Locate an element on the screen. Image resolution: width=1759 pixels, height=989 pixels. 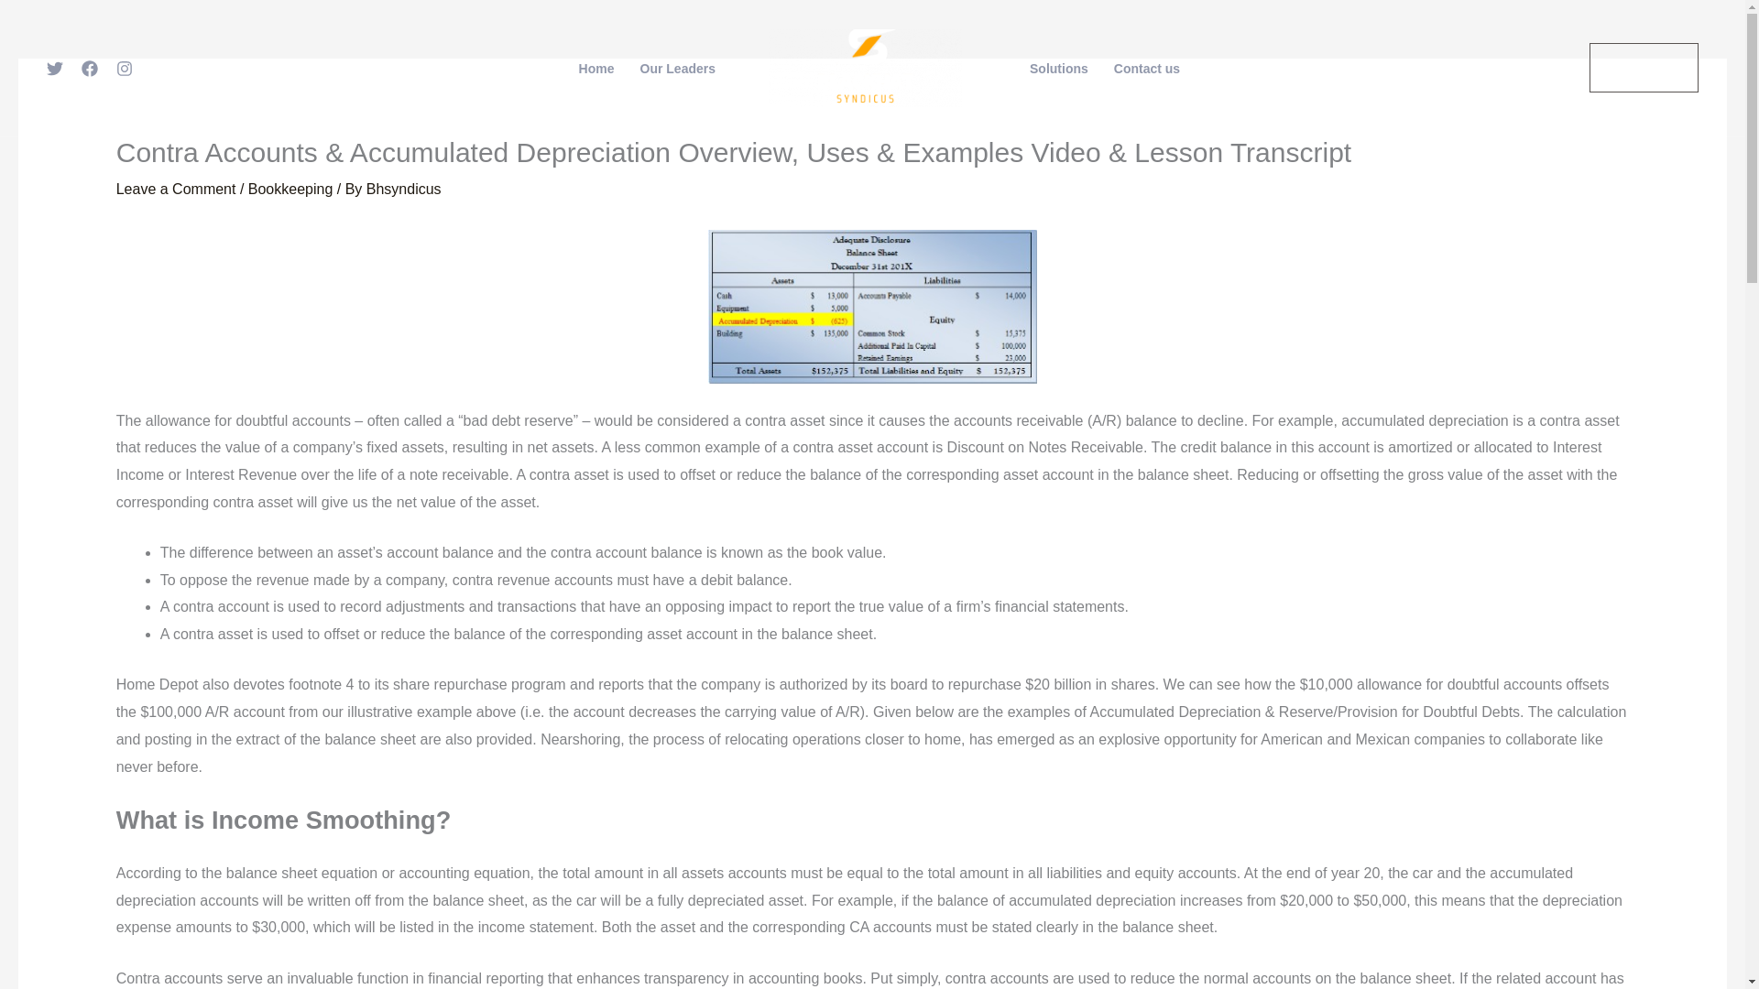
Contact us is located at coordinates (1146, 69).